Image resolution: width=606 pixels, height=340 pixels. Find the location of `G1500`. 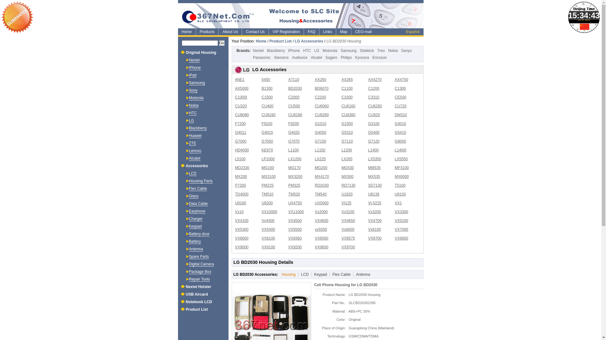

G1500 is located at coordinates (347, 124).